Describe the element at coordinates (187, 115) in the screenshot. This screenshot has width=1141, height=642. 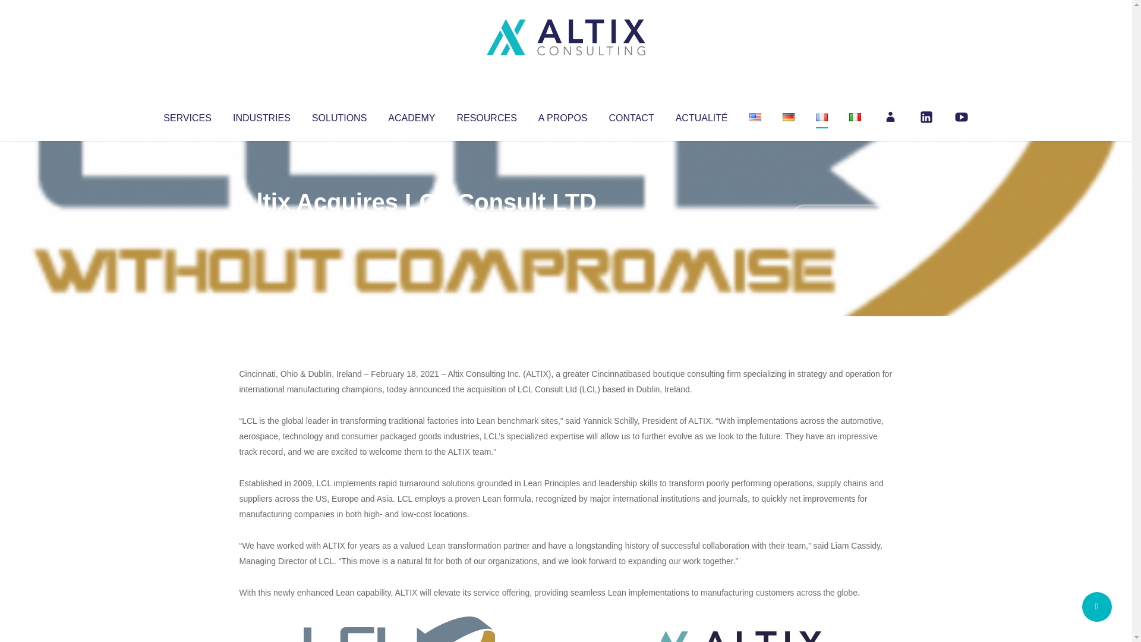
I see `SERVICES` at that location.